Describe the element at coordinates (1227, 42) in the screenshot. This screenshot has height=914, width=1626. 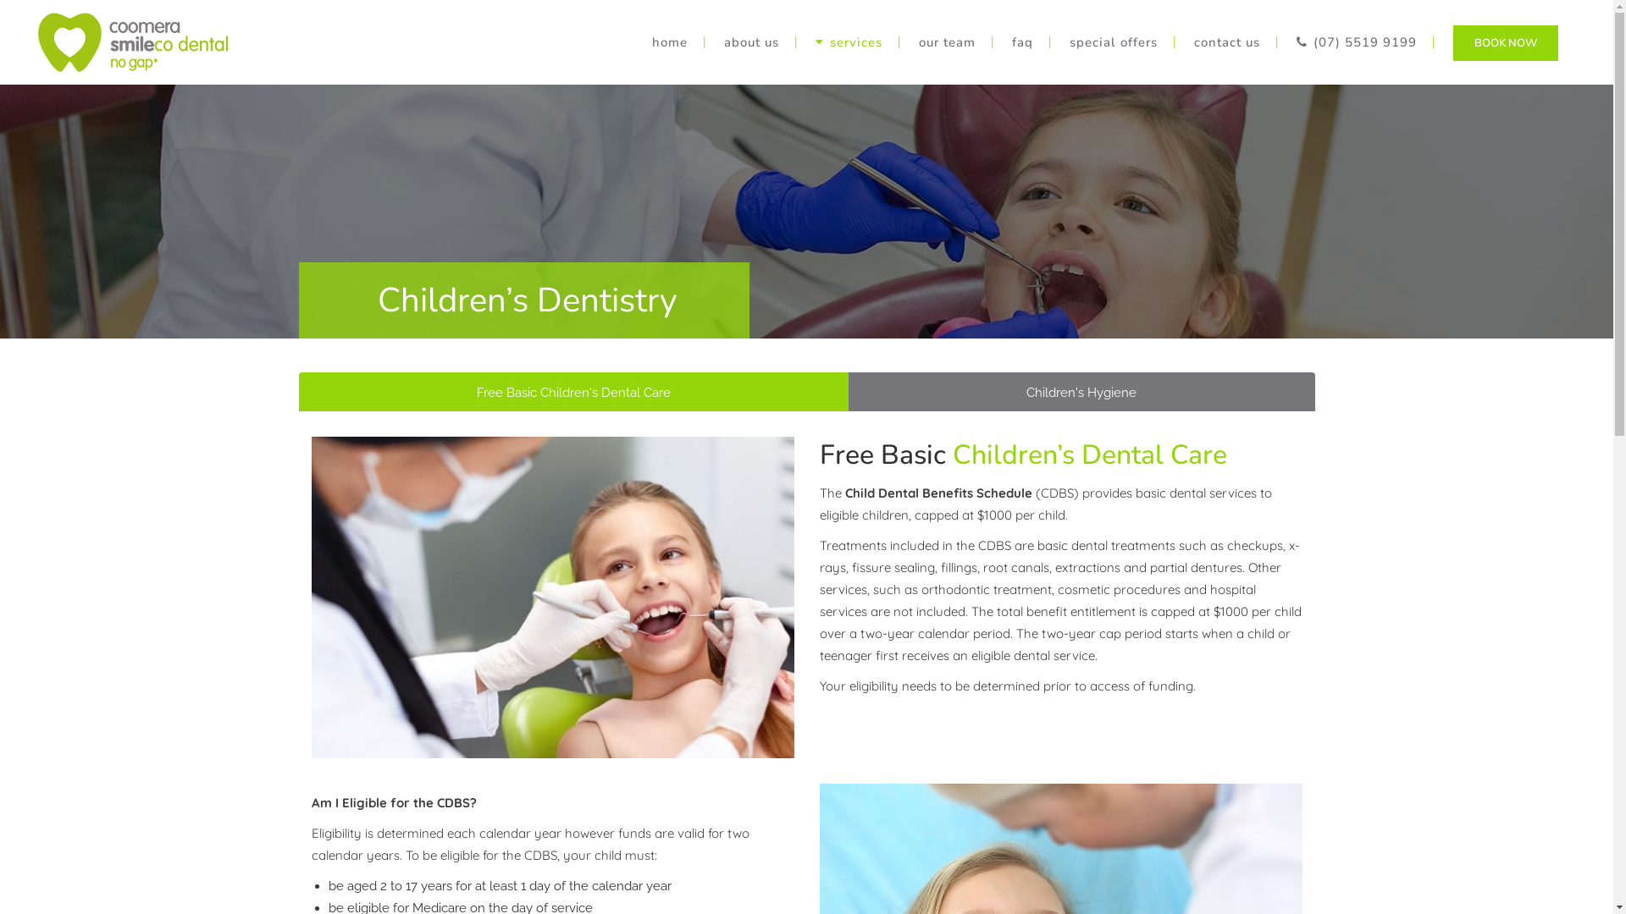
I see `contact us` at that location.